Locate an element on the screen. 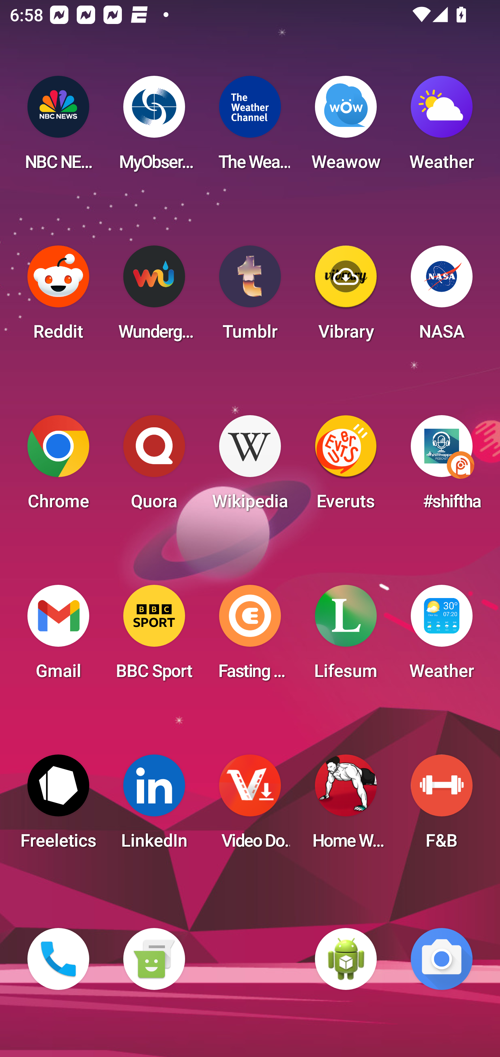  F&B is located at coordinates (442, 806).